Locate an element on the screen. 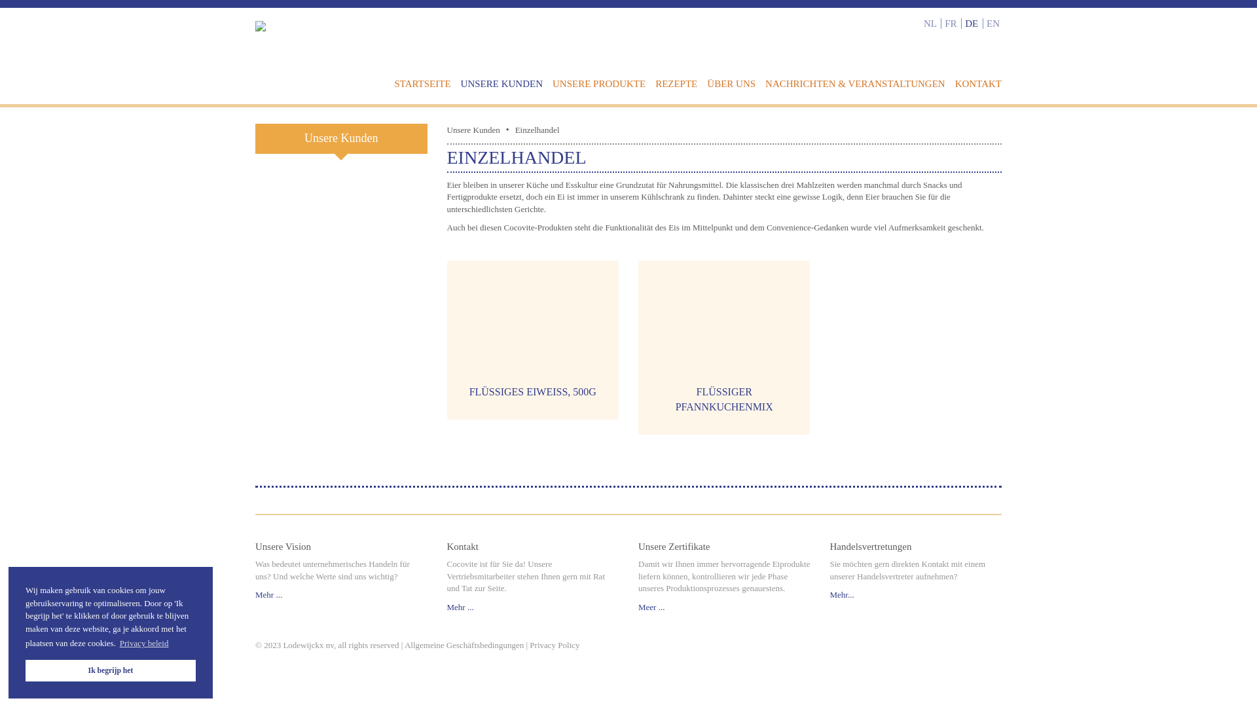  KONTAKT is located at coordinates (978, 84).